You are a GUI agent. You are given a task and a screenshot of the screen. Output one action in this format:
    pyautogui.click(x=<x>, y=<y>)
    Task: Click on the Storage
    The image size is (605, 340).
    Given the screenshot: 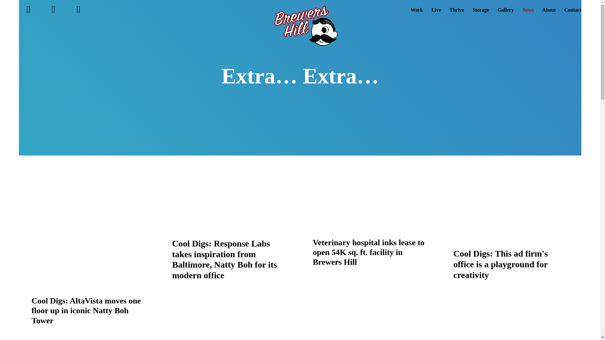 What is the action you would take?
    pyautogui.click(x=481, y=14)
    